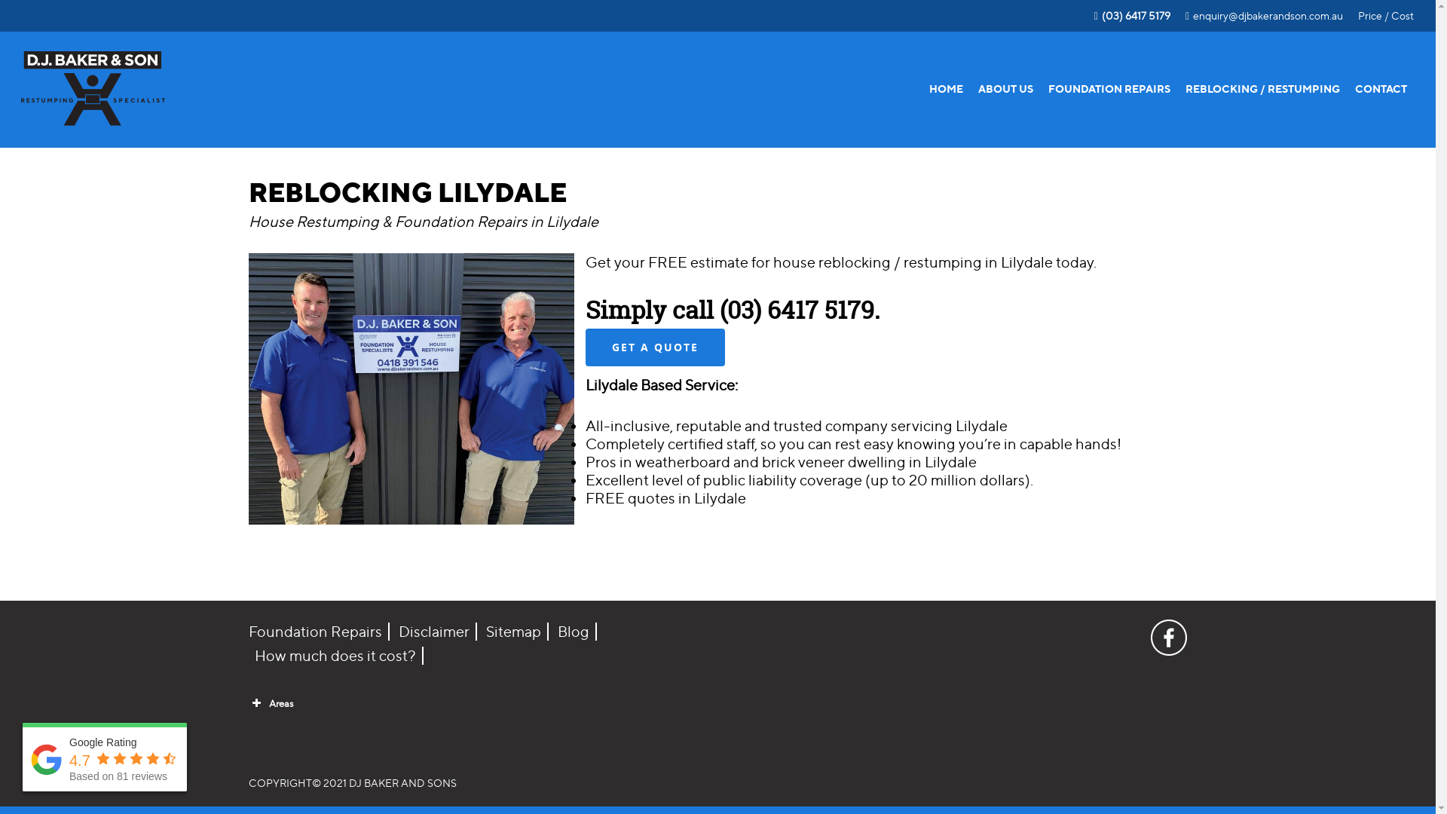 The image size is (1447, 814). I want to click on (03) 6417 5179, so click(1132, 17).